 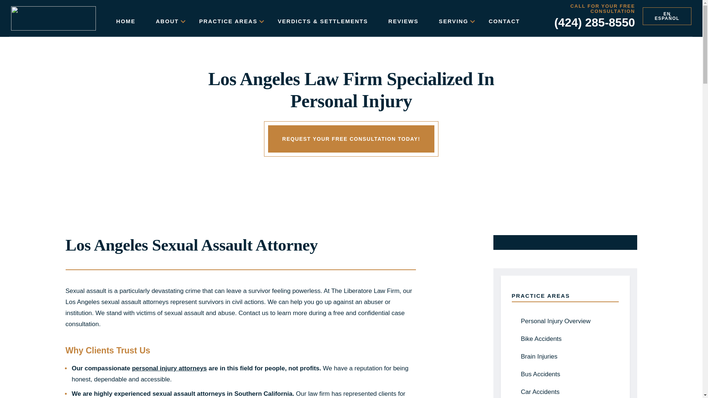 What do you see at coordinates (504, 21) in the screenshot?
I see `CONTACT` at bounding box center [504, 21].